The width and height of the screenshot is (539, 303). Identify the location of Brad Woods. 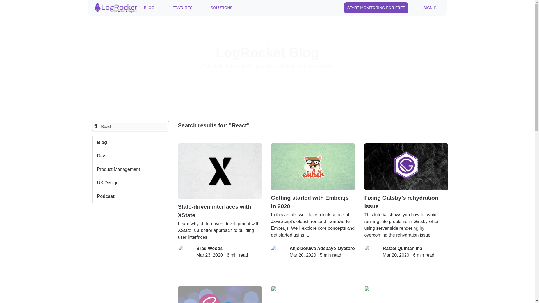
(210, 248).